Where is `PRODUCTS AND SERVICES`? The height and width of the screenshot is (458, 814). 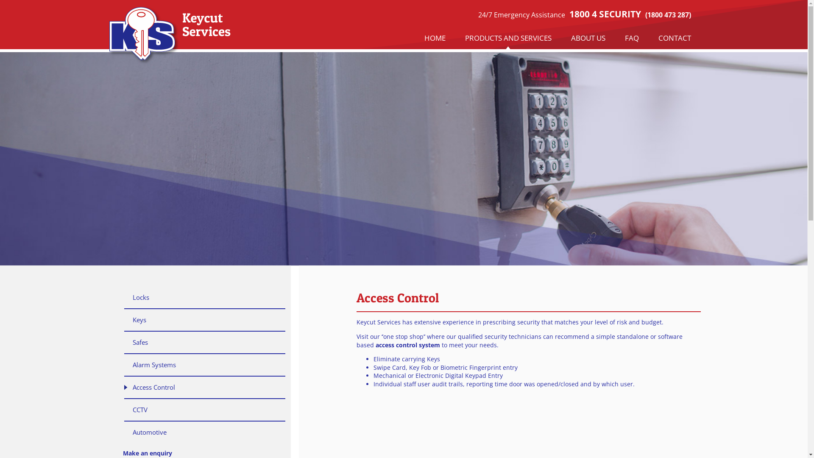 PRODUCTS AND SERVICES is located at coordinates (508, 38).